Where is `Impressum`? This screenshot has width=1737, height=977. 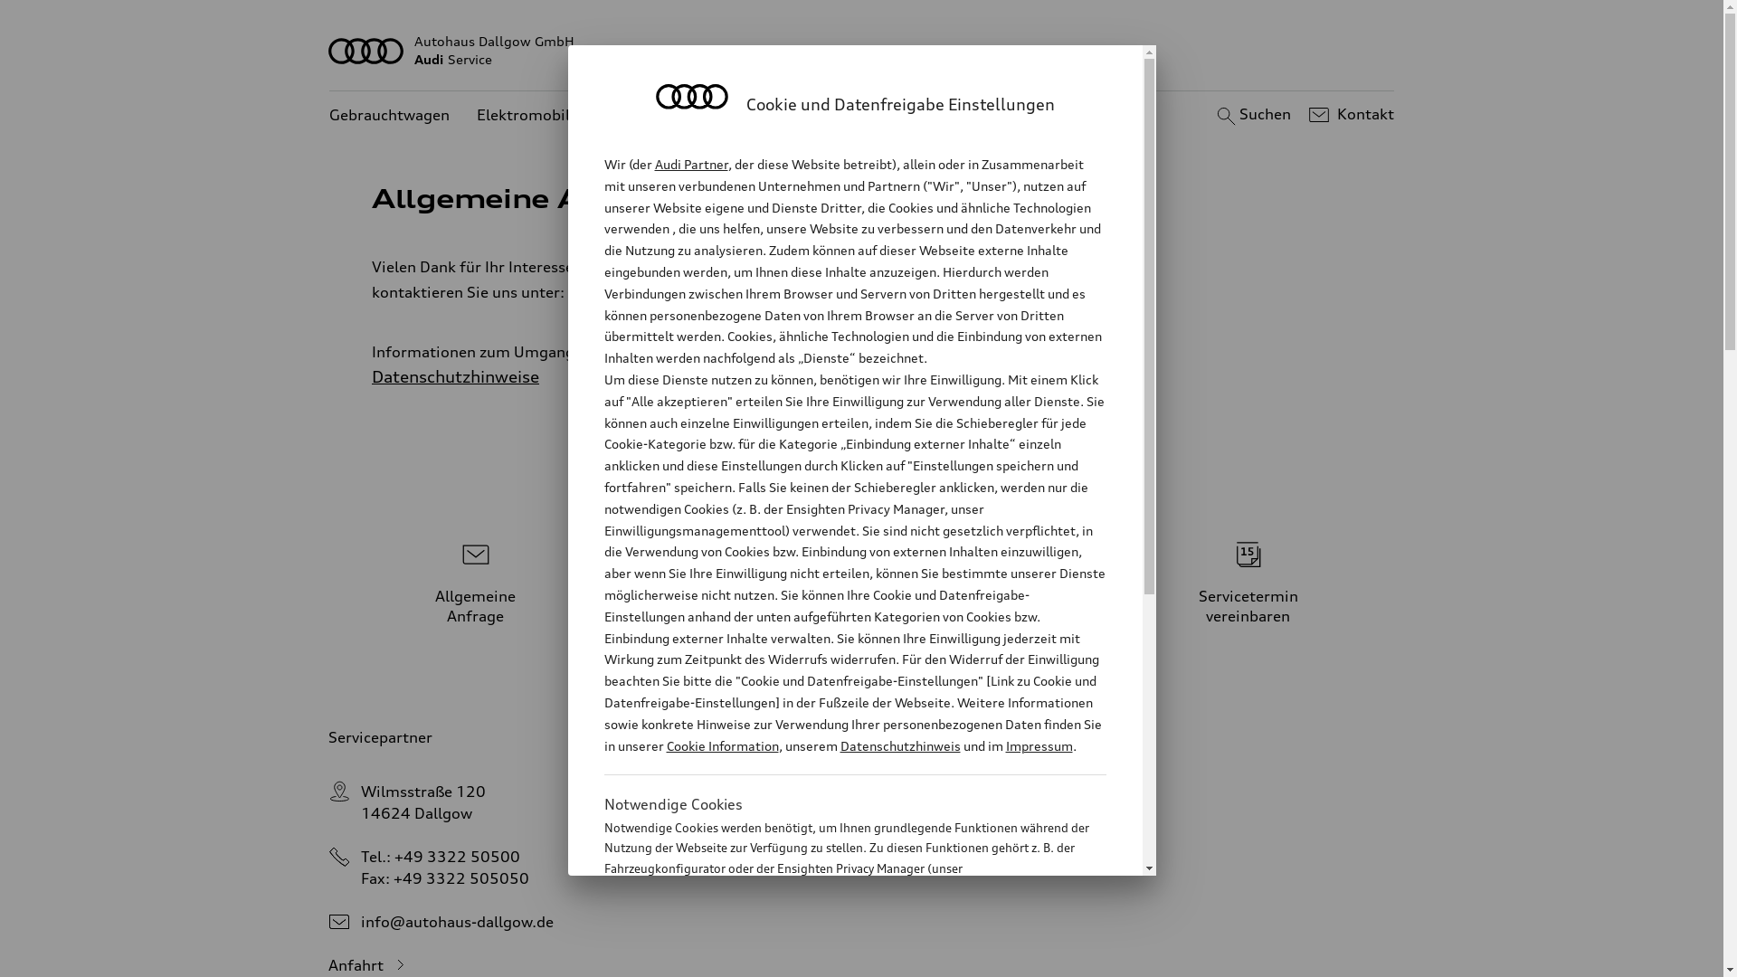 Impressum is located at coordinates (1039, 745).